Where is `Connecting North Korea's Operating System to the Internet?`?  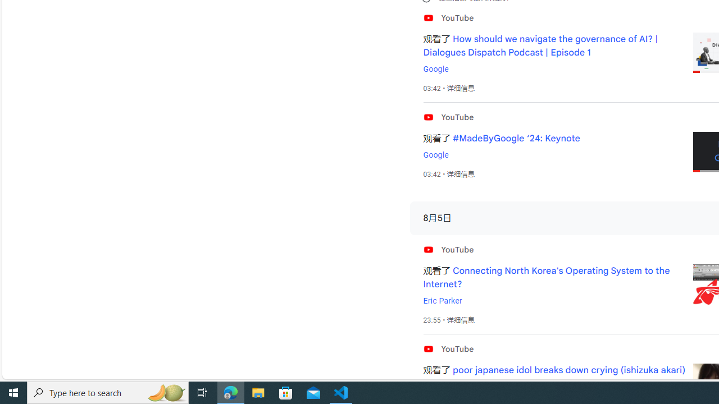 Connecting North Korea's Operating System to the Internet? is located at coordinates (546, 277).